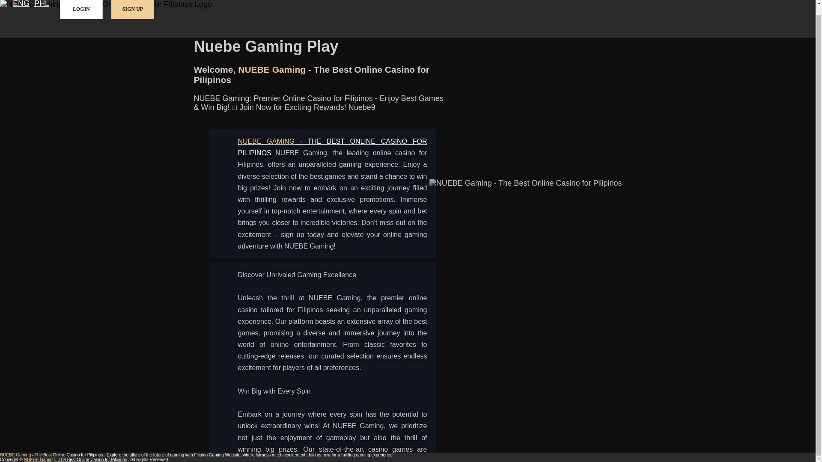 This screenshot has width=822, height=462. Describe the element at coordinates (21, 4) in the screenshot. I see `English` at that location.